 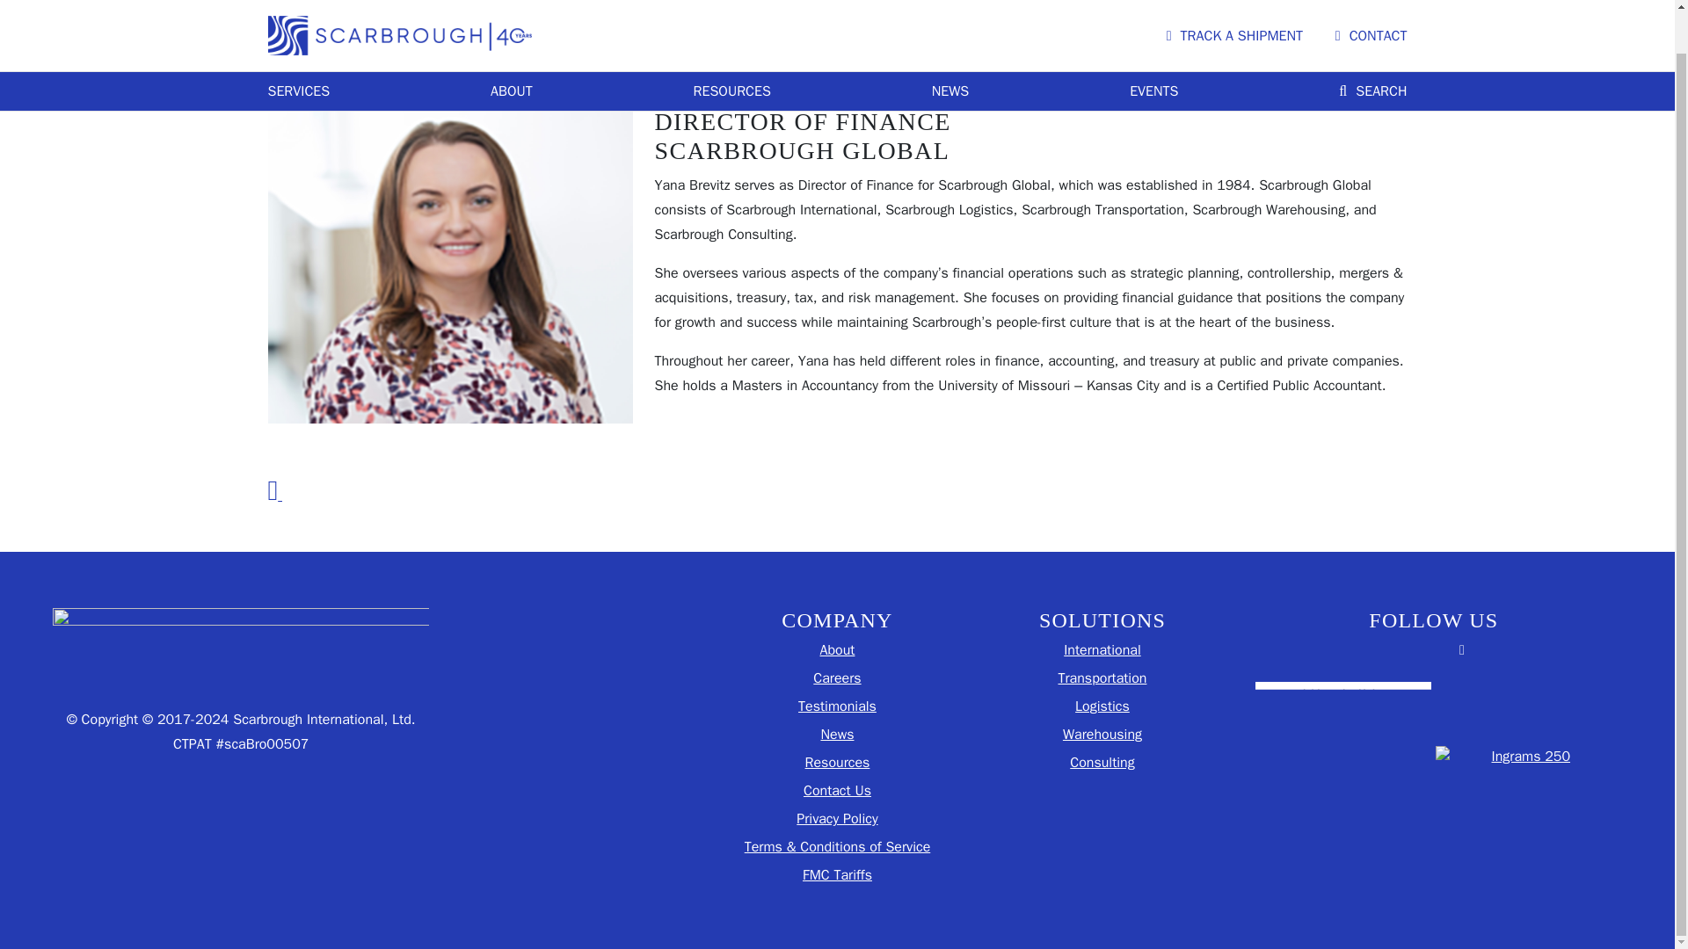 What do you see at coordinates (297, 47) in the screenshot?
I see `SERVICES` at bounding box center [297, 47].